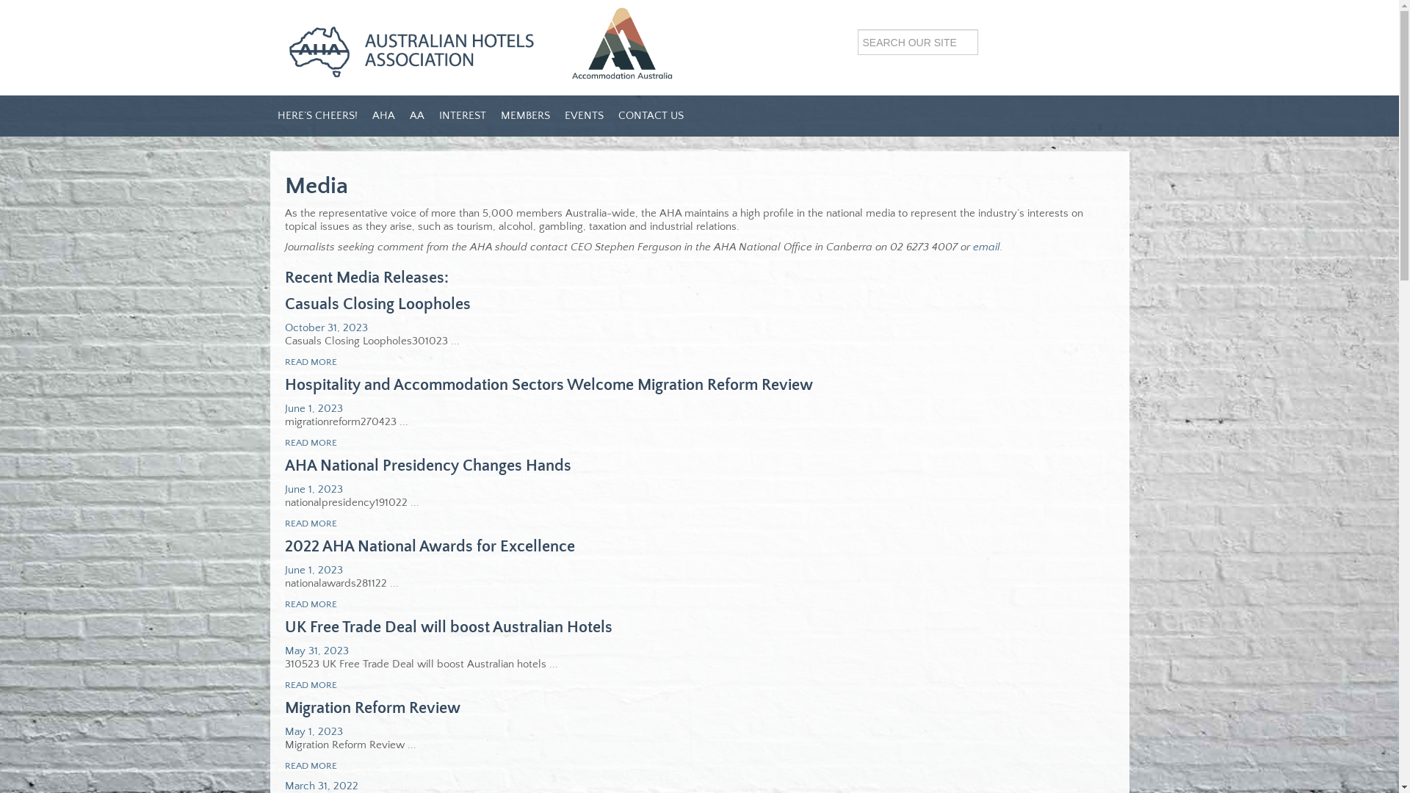 The image size is (1410, 793). I want to click on READ MORE, so click(311, 766).